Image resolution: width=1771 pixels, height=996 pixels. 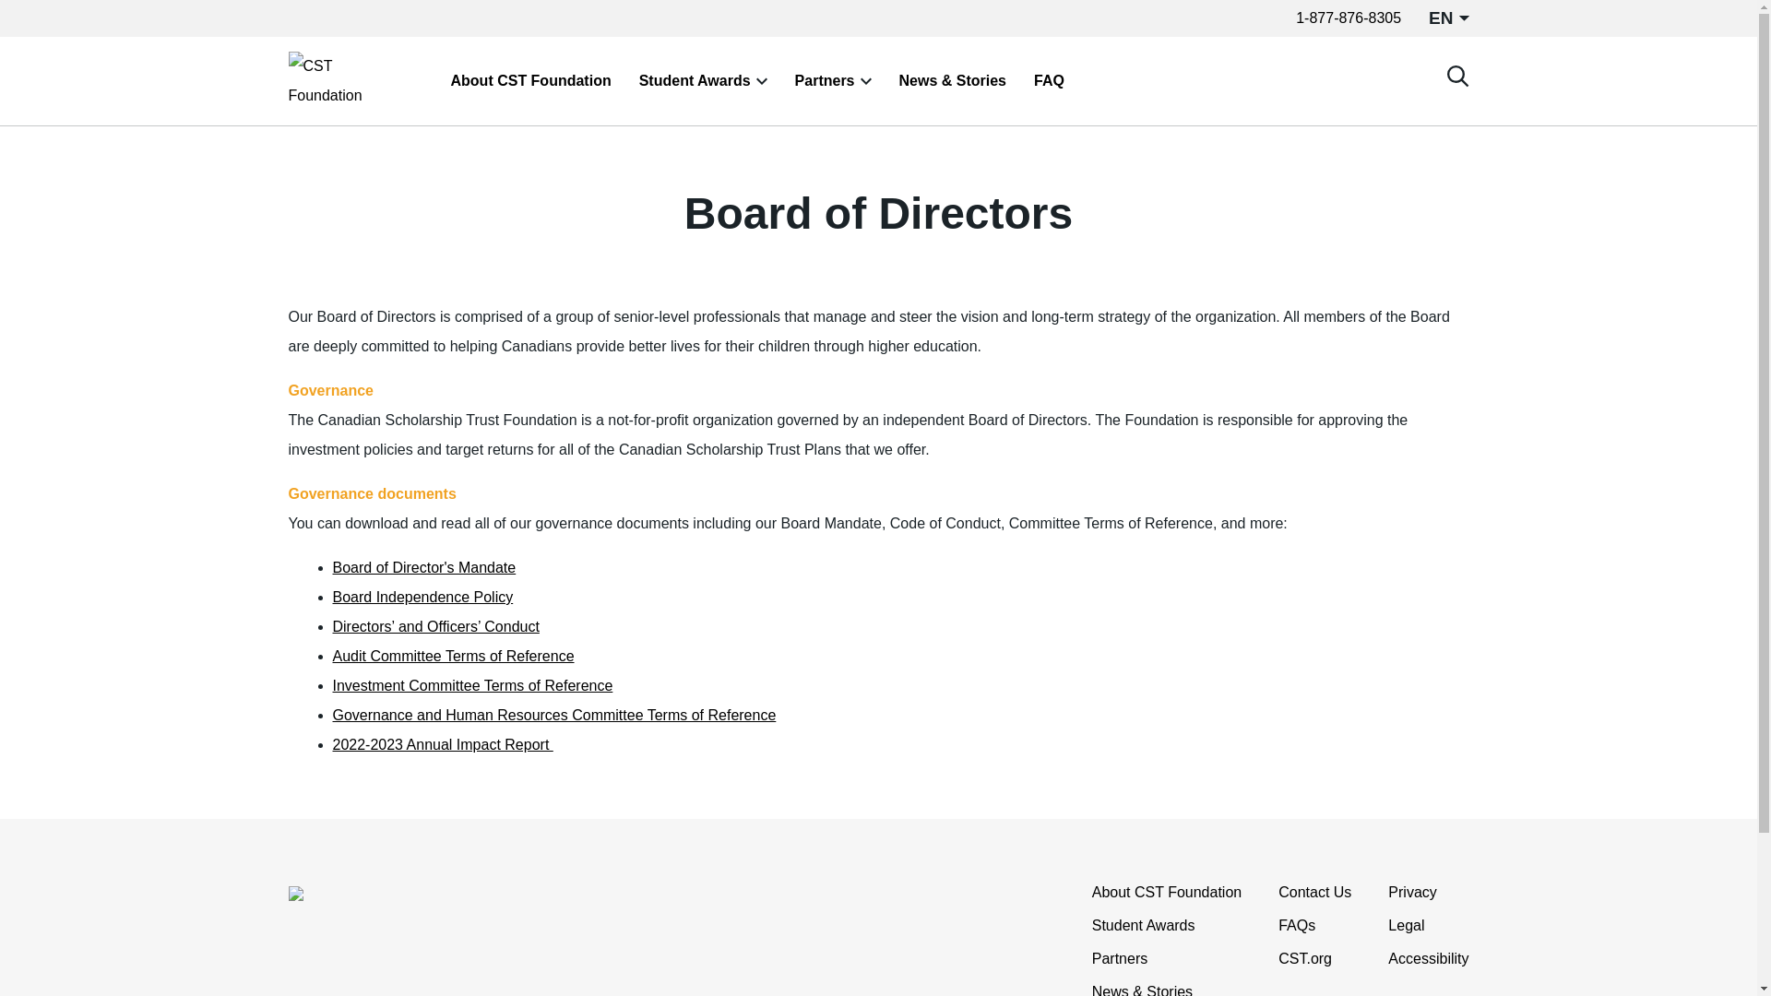 I want to click on Governance and Human Resources Committee Terms of Reference, so click(x=553, y=715).